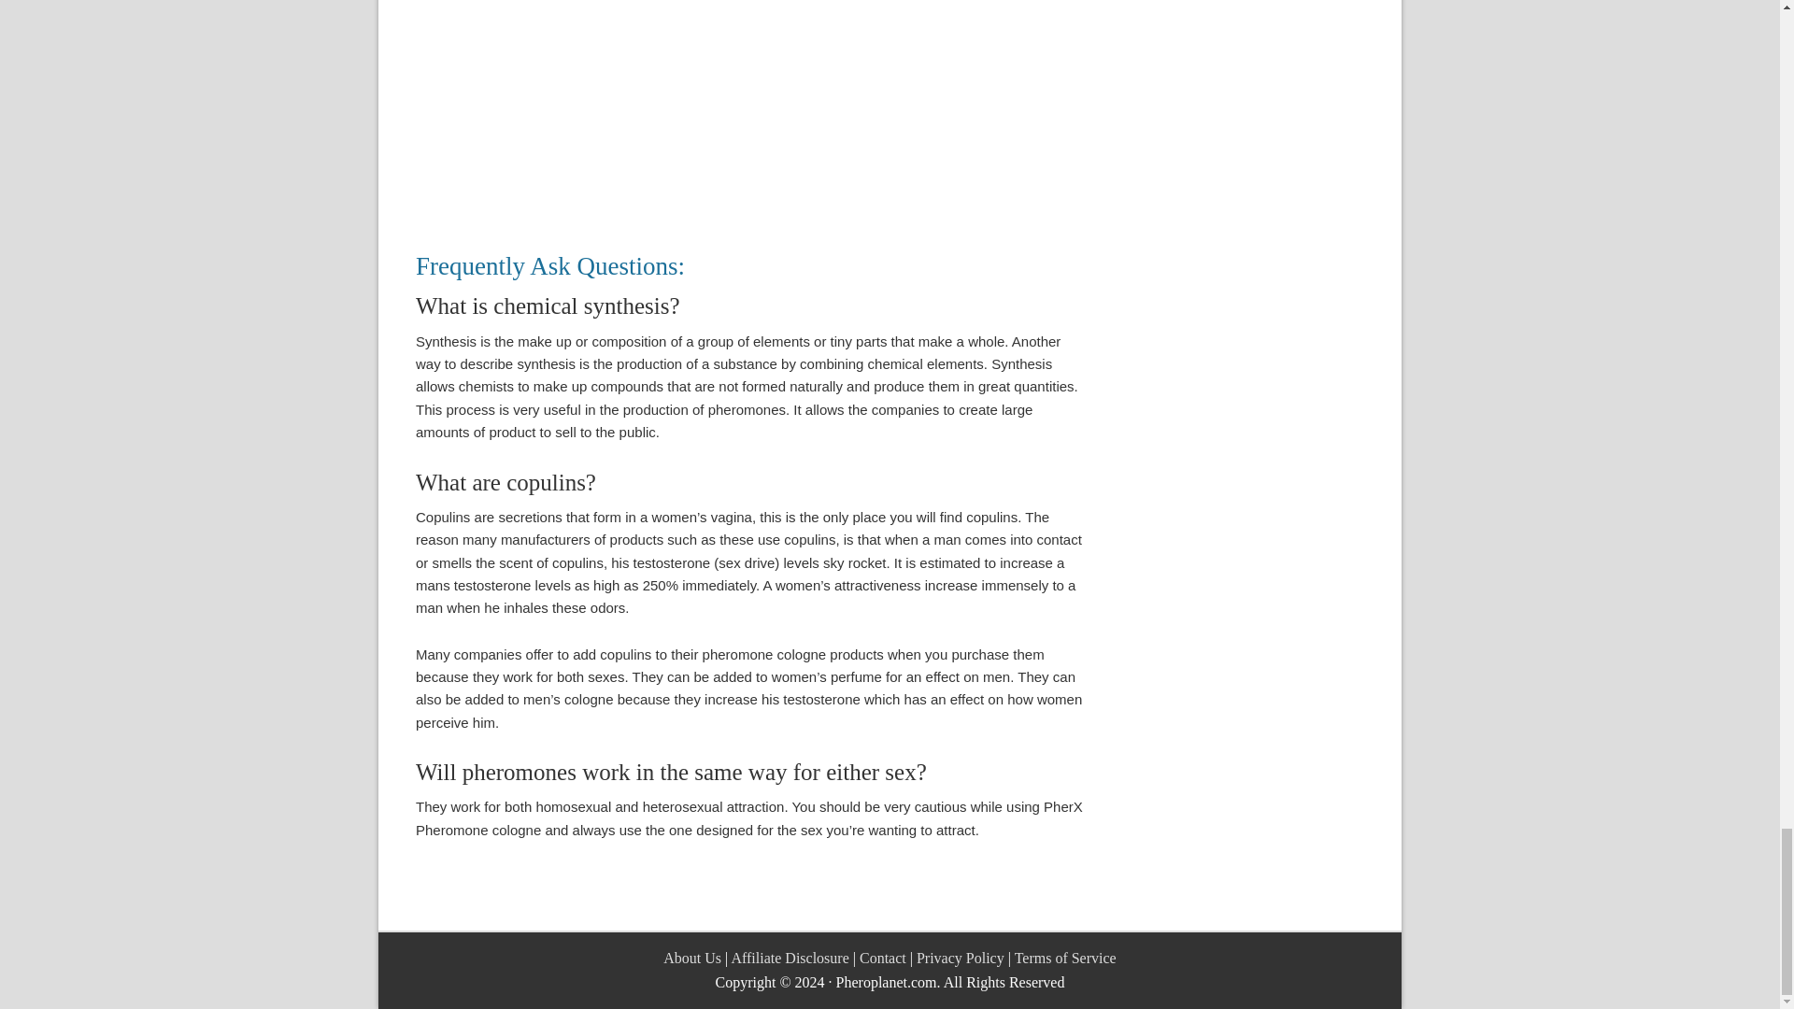 The image size is (1794, 1009). Describe the element at coordinates (961, 958) in the screenshot. I see `Privacy Policy` at that location.